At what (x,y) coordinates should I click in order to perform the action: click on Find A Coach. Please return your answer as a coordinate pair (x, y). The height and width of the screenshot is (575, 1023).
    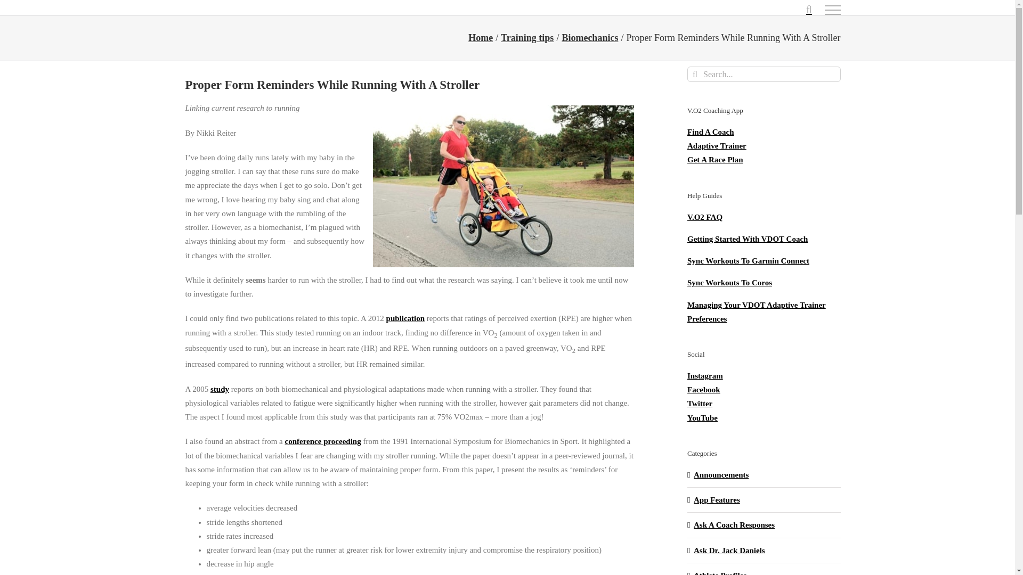
    Looking at the image, I should click on (711, 132).